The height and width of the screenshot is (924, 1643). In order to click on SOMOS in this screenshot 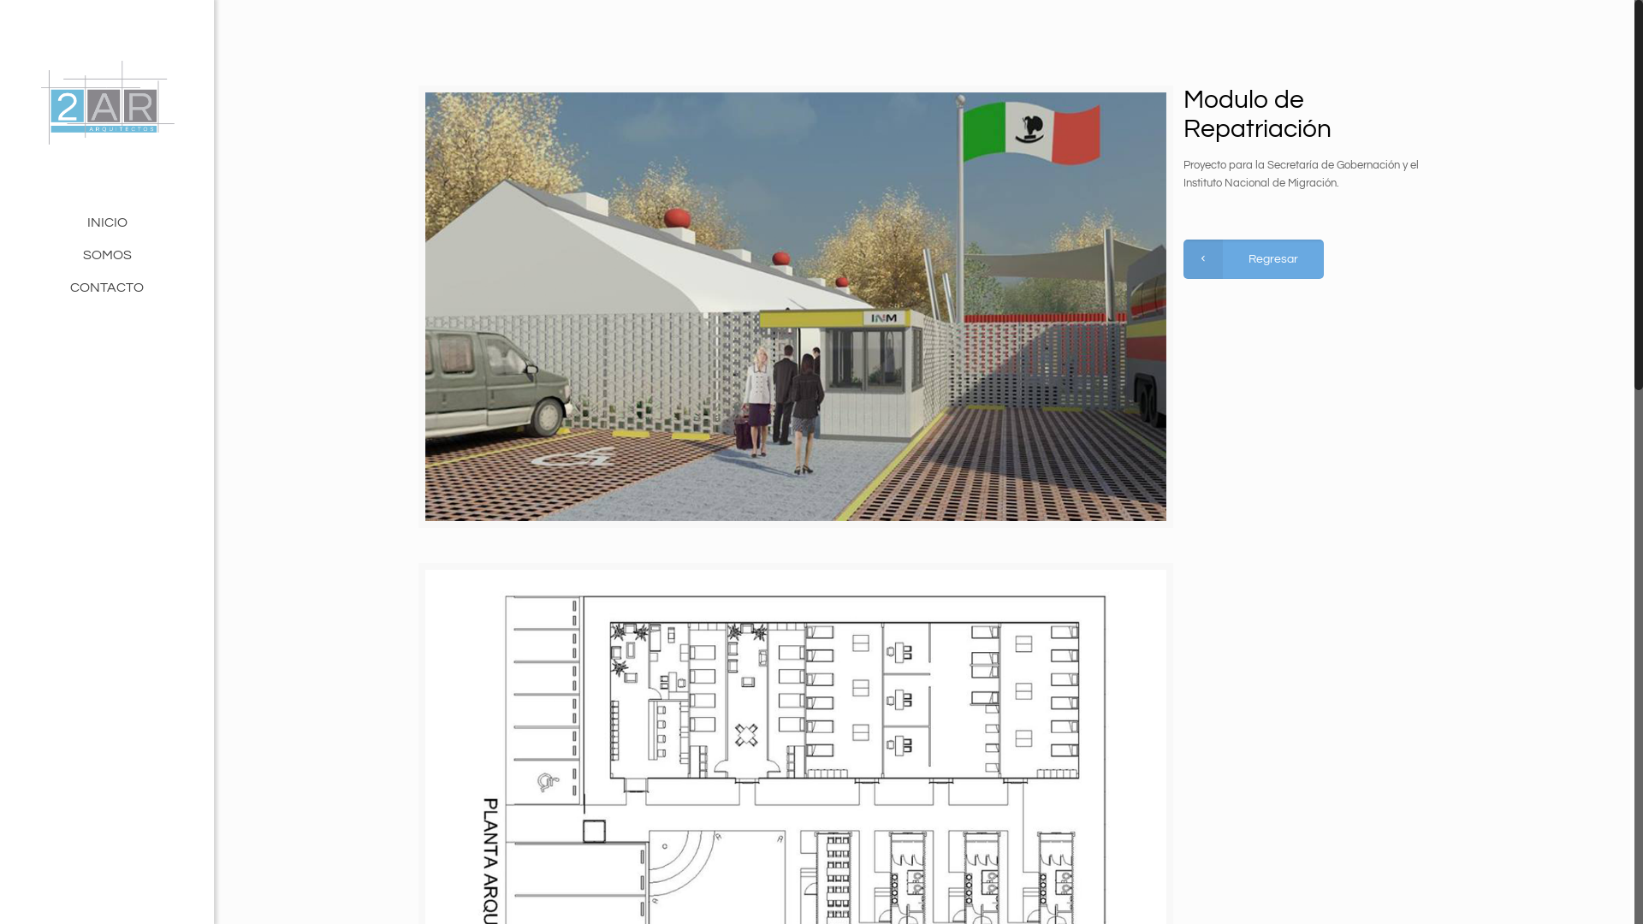, I will do `click(107, 255)`.